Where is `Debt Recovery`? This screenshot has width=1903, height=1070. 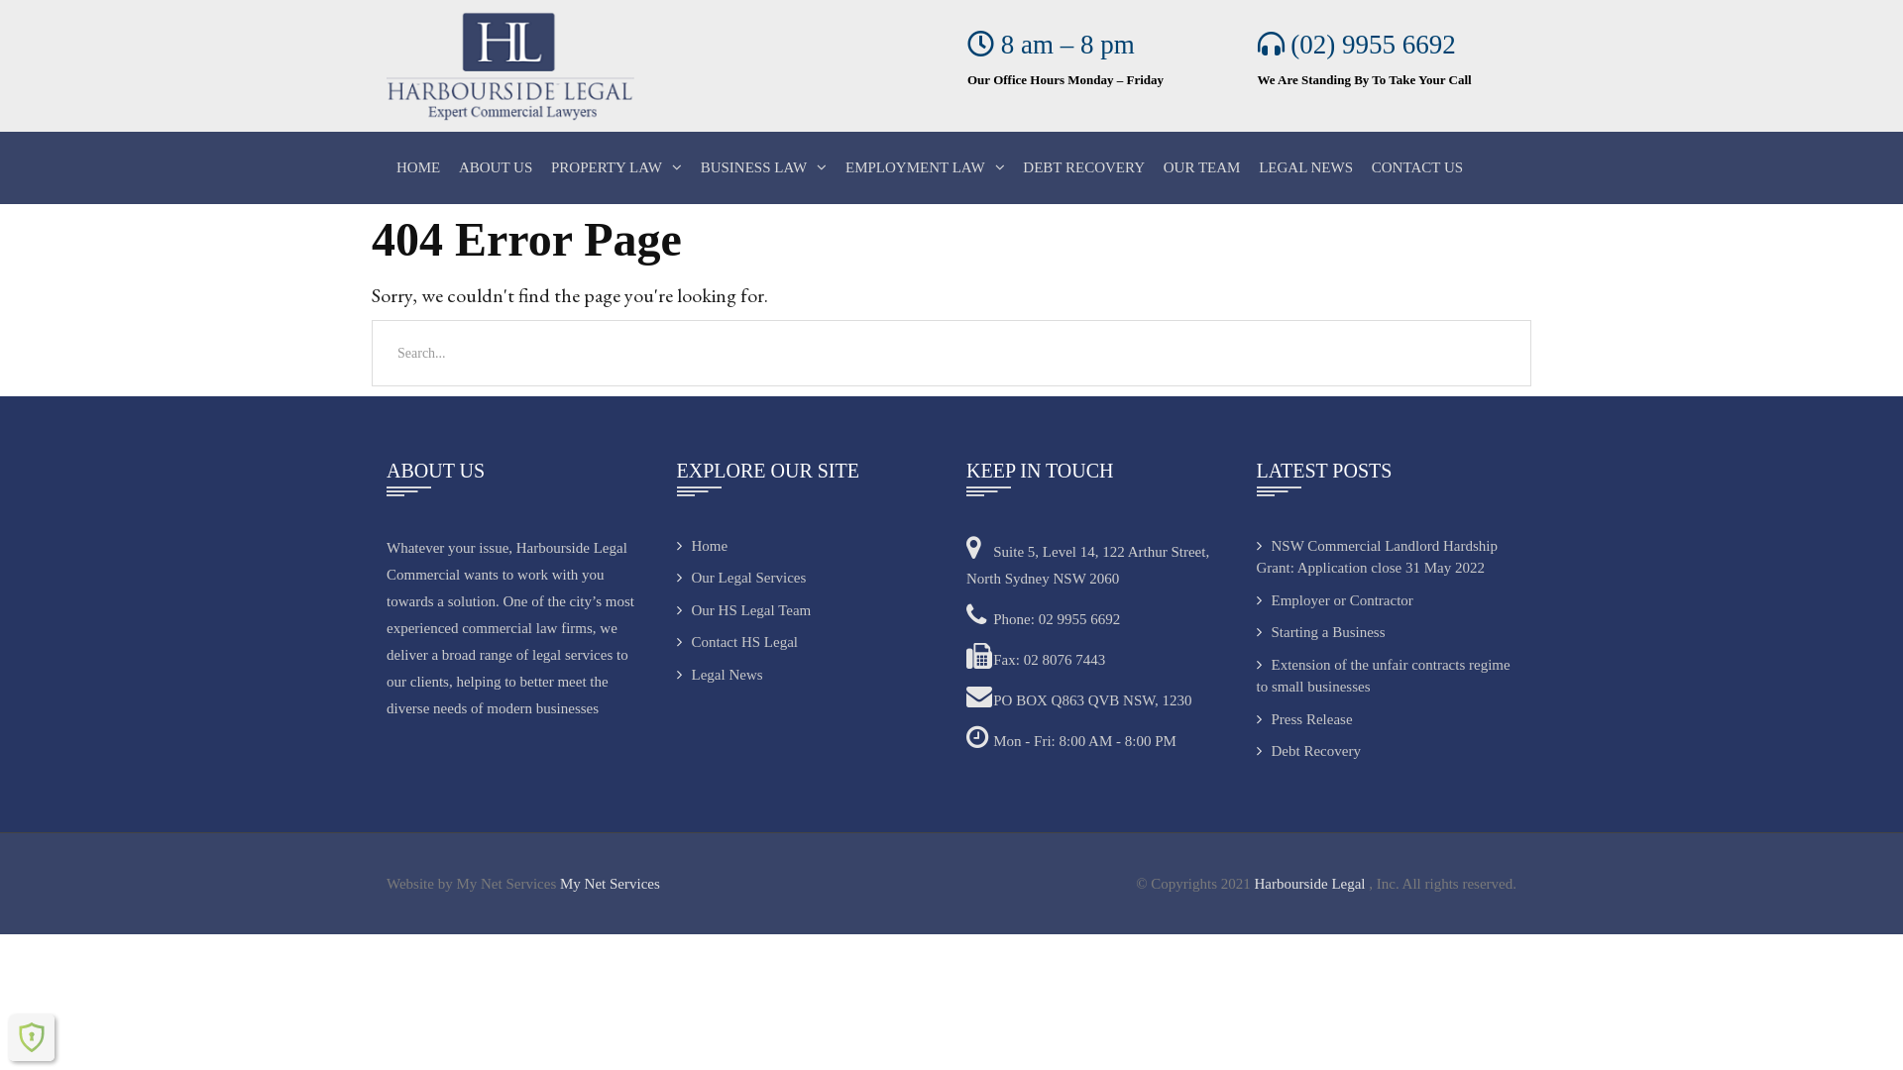 Debt Recovery is located at coordinates (1308, 751).